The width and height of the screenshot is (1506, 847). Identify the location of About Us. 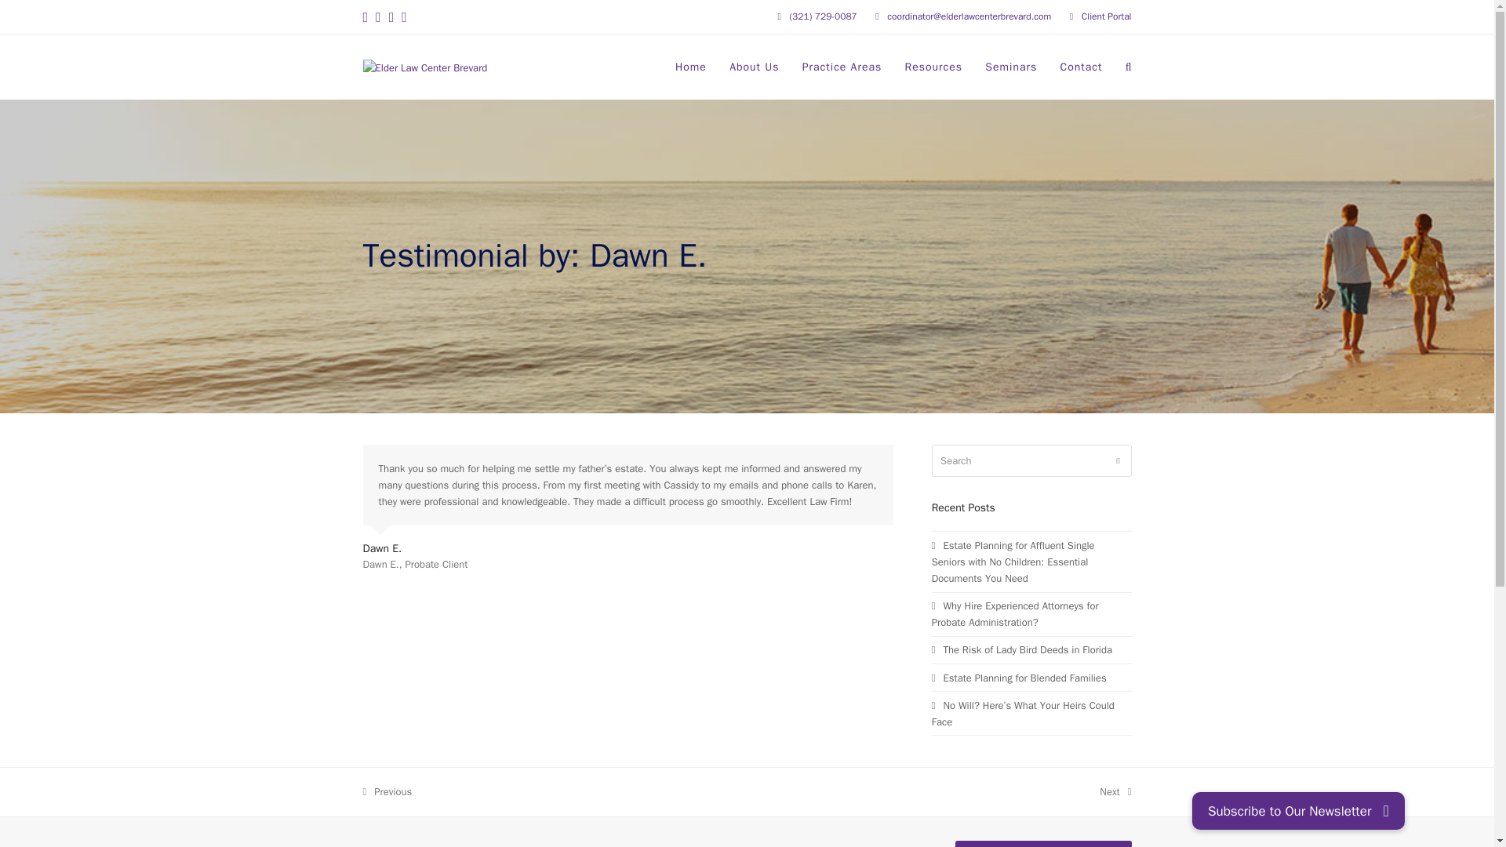
(1106, 16).